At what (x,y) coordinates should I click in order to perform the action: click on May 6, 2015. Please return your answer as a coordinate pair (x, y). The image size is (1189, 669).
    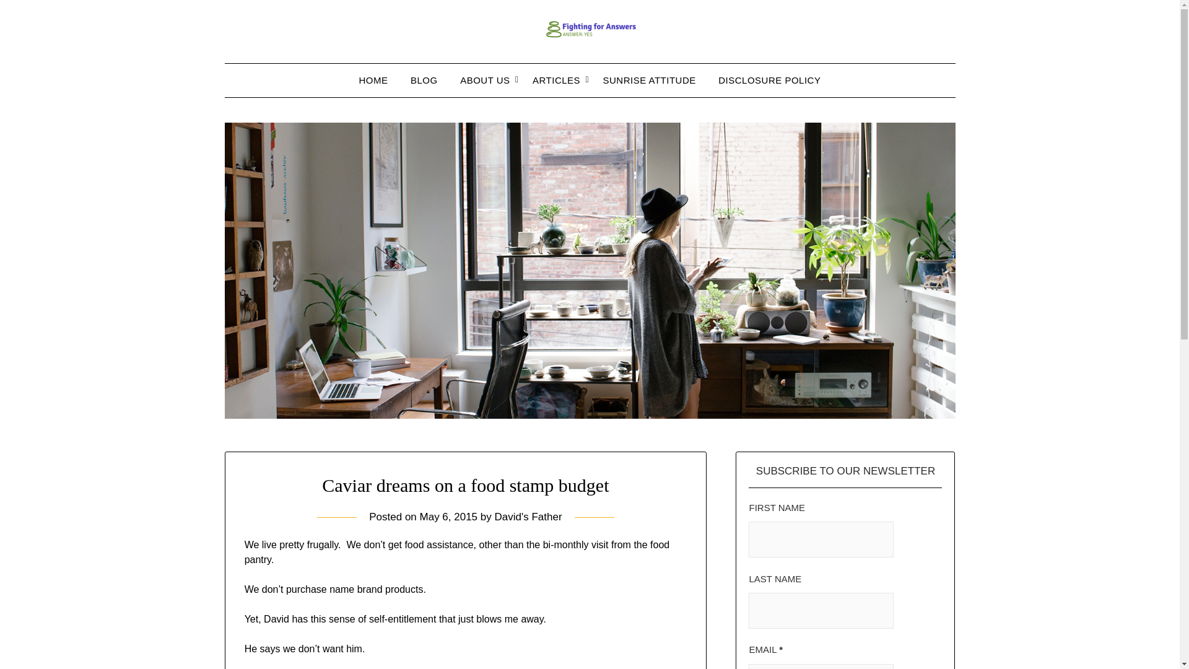
    Looking at the image, I should click on (448, 517).